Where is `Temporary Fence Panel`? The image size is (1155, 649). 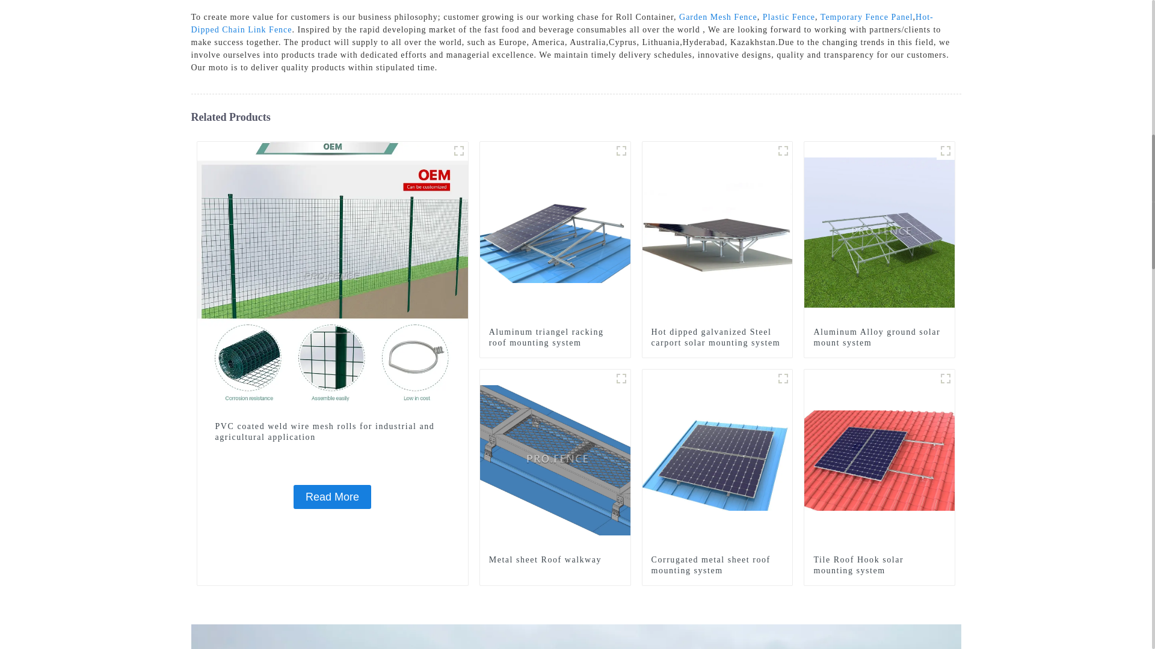 Temporary Fence Panel is located at coordinates (866, 17).